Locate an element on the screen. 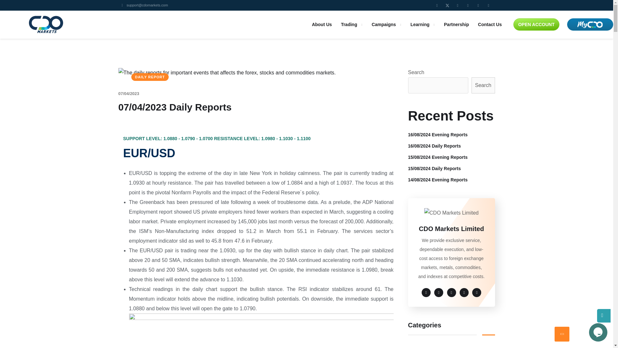 This screenshot has height=348, width=618. Trading is located at coordinates (352, 24).